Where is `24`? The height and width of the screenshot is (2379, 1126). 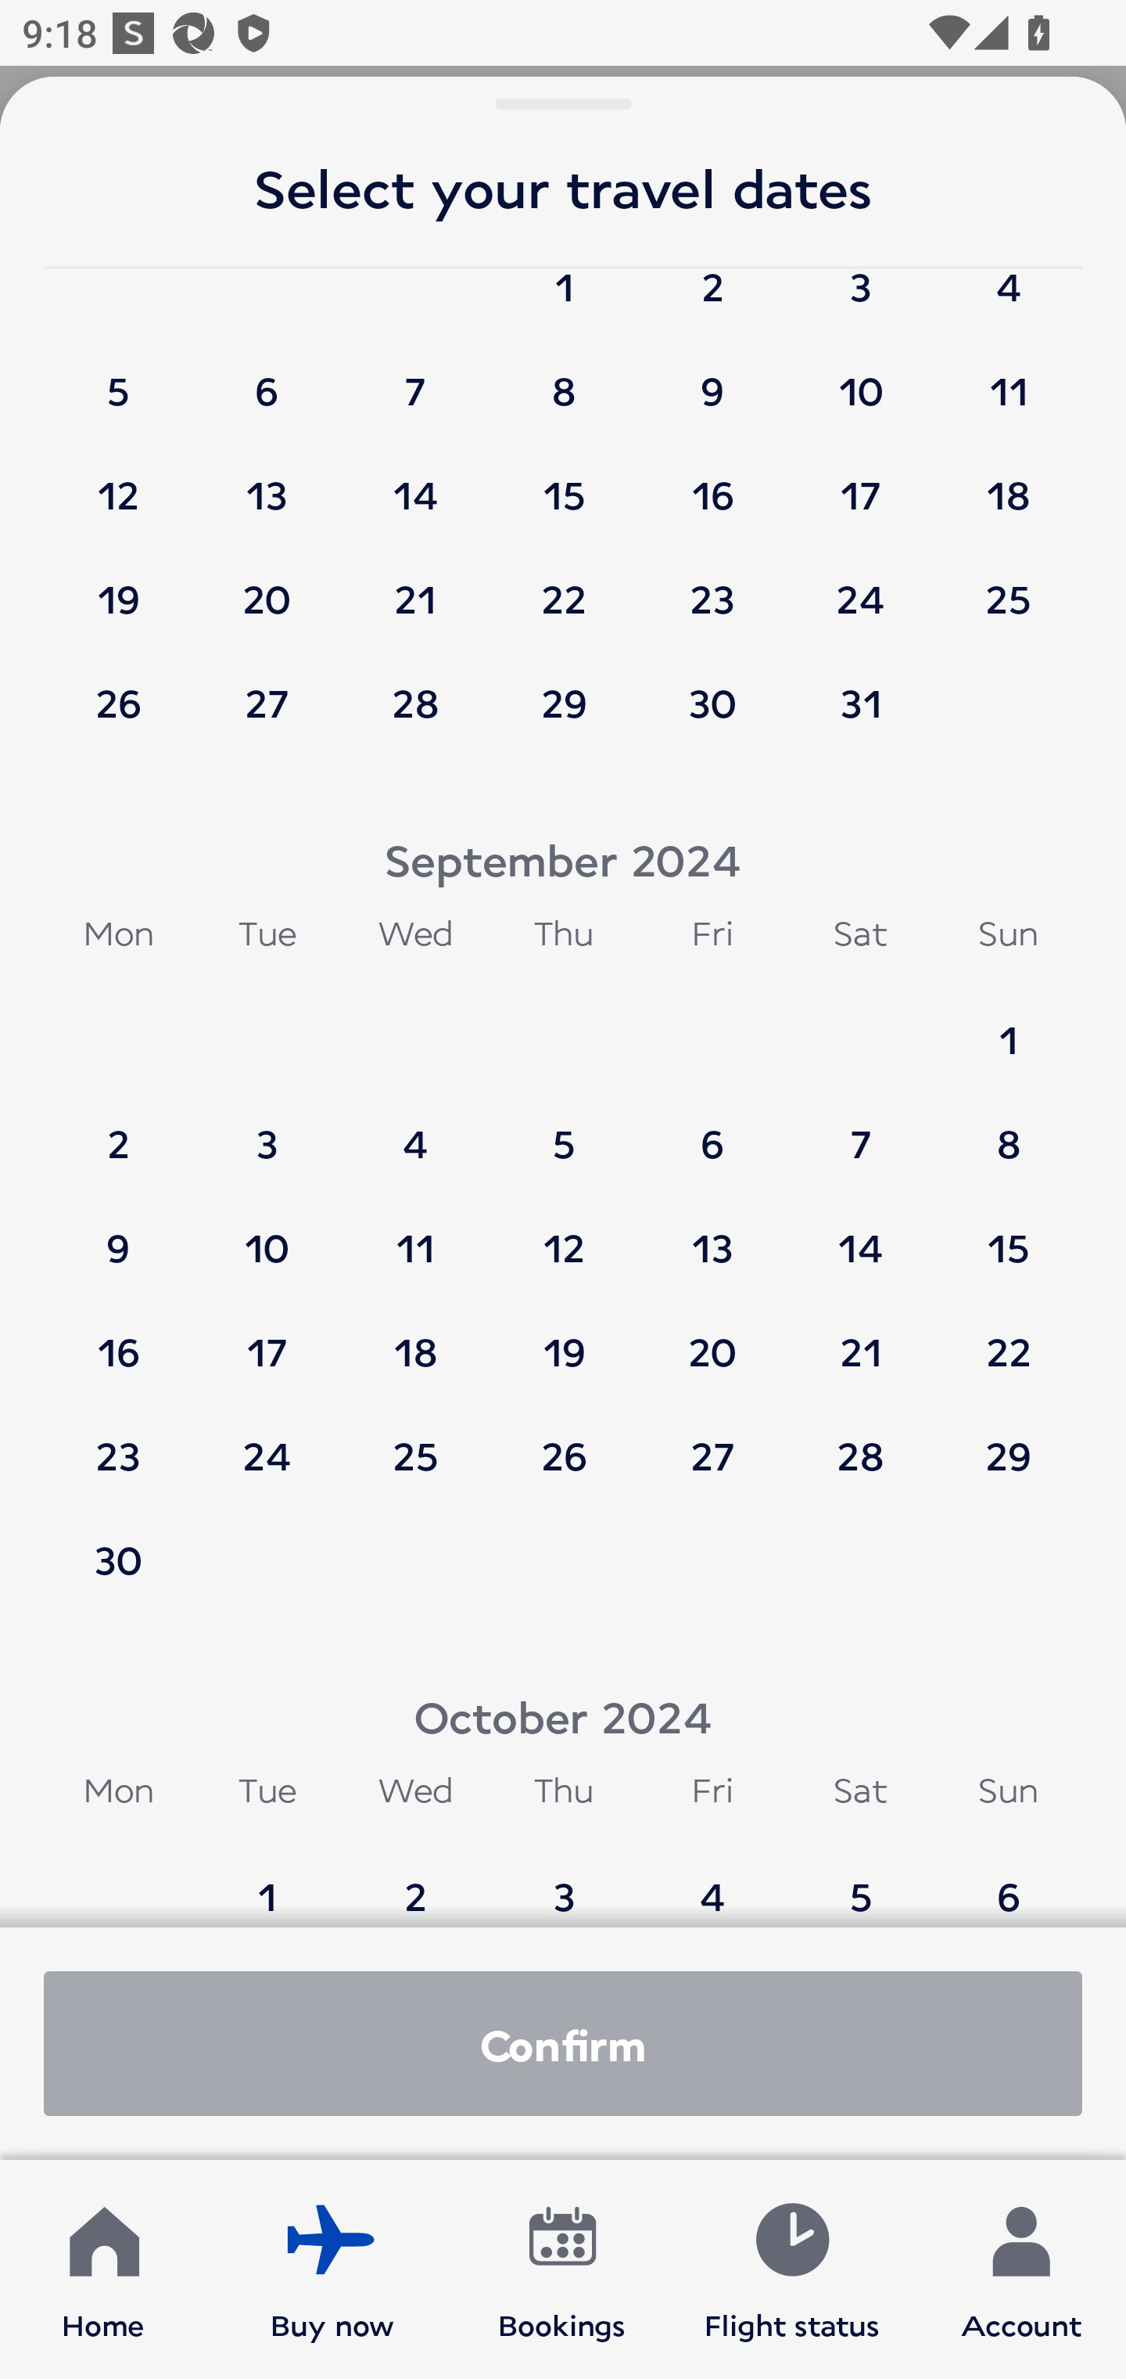
24 is located at coordinates (860, 585).